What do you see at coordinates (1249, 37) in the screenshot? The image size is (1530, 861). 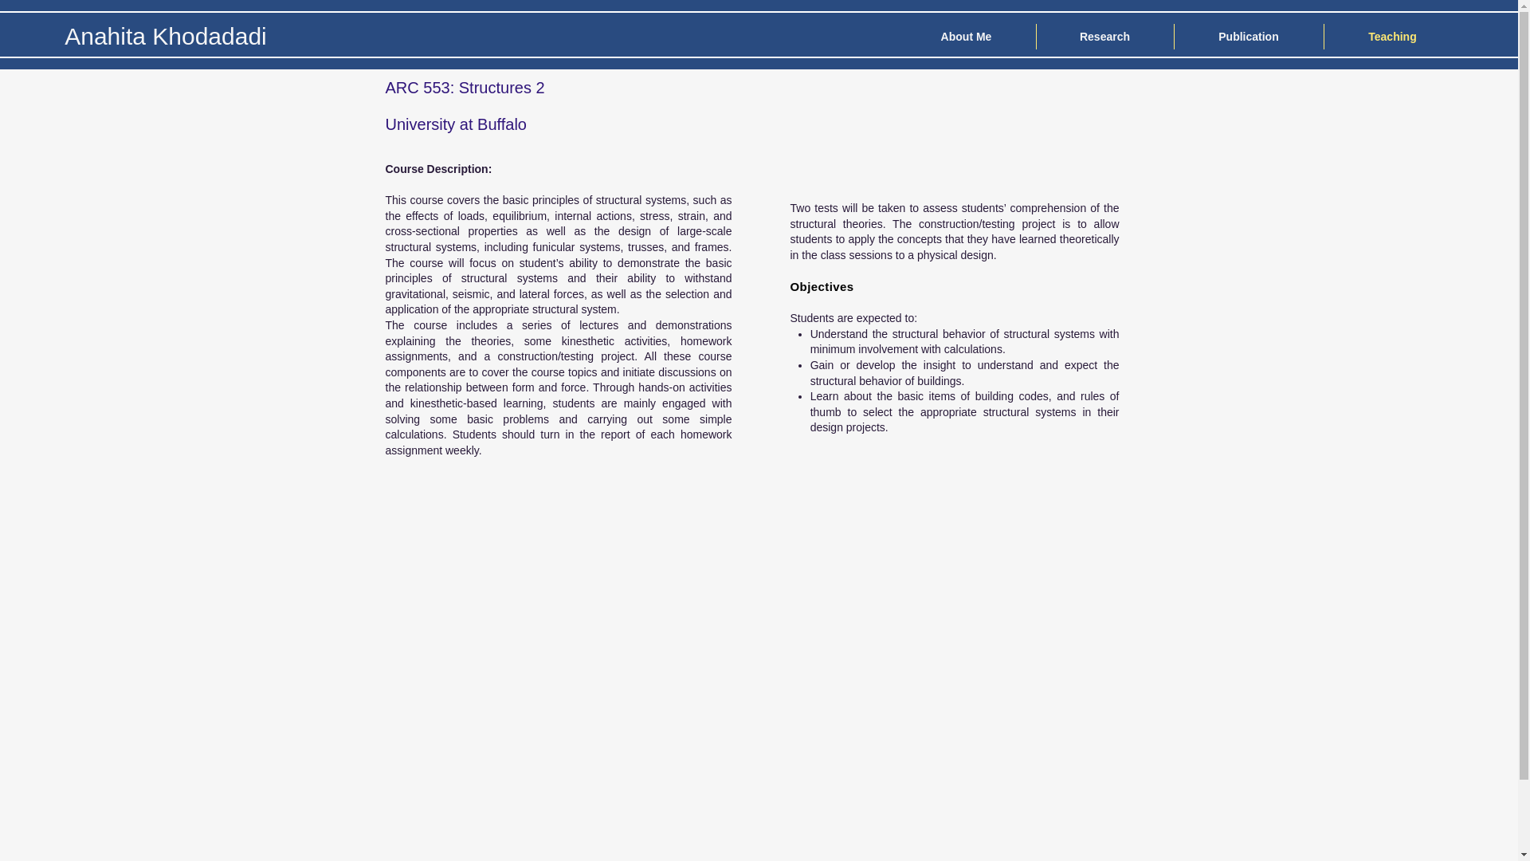 I see `Publication` at bounding box center [1249, 37].